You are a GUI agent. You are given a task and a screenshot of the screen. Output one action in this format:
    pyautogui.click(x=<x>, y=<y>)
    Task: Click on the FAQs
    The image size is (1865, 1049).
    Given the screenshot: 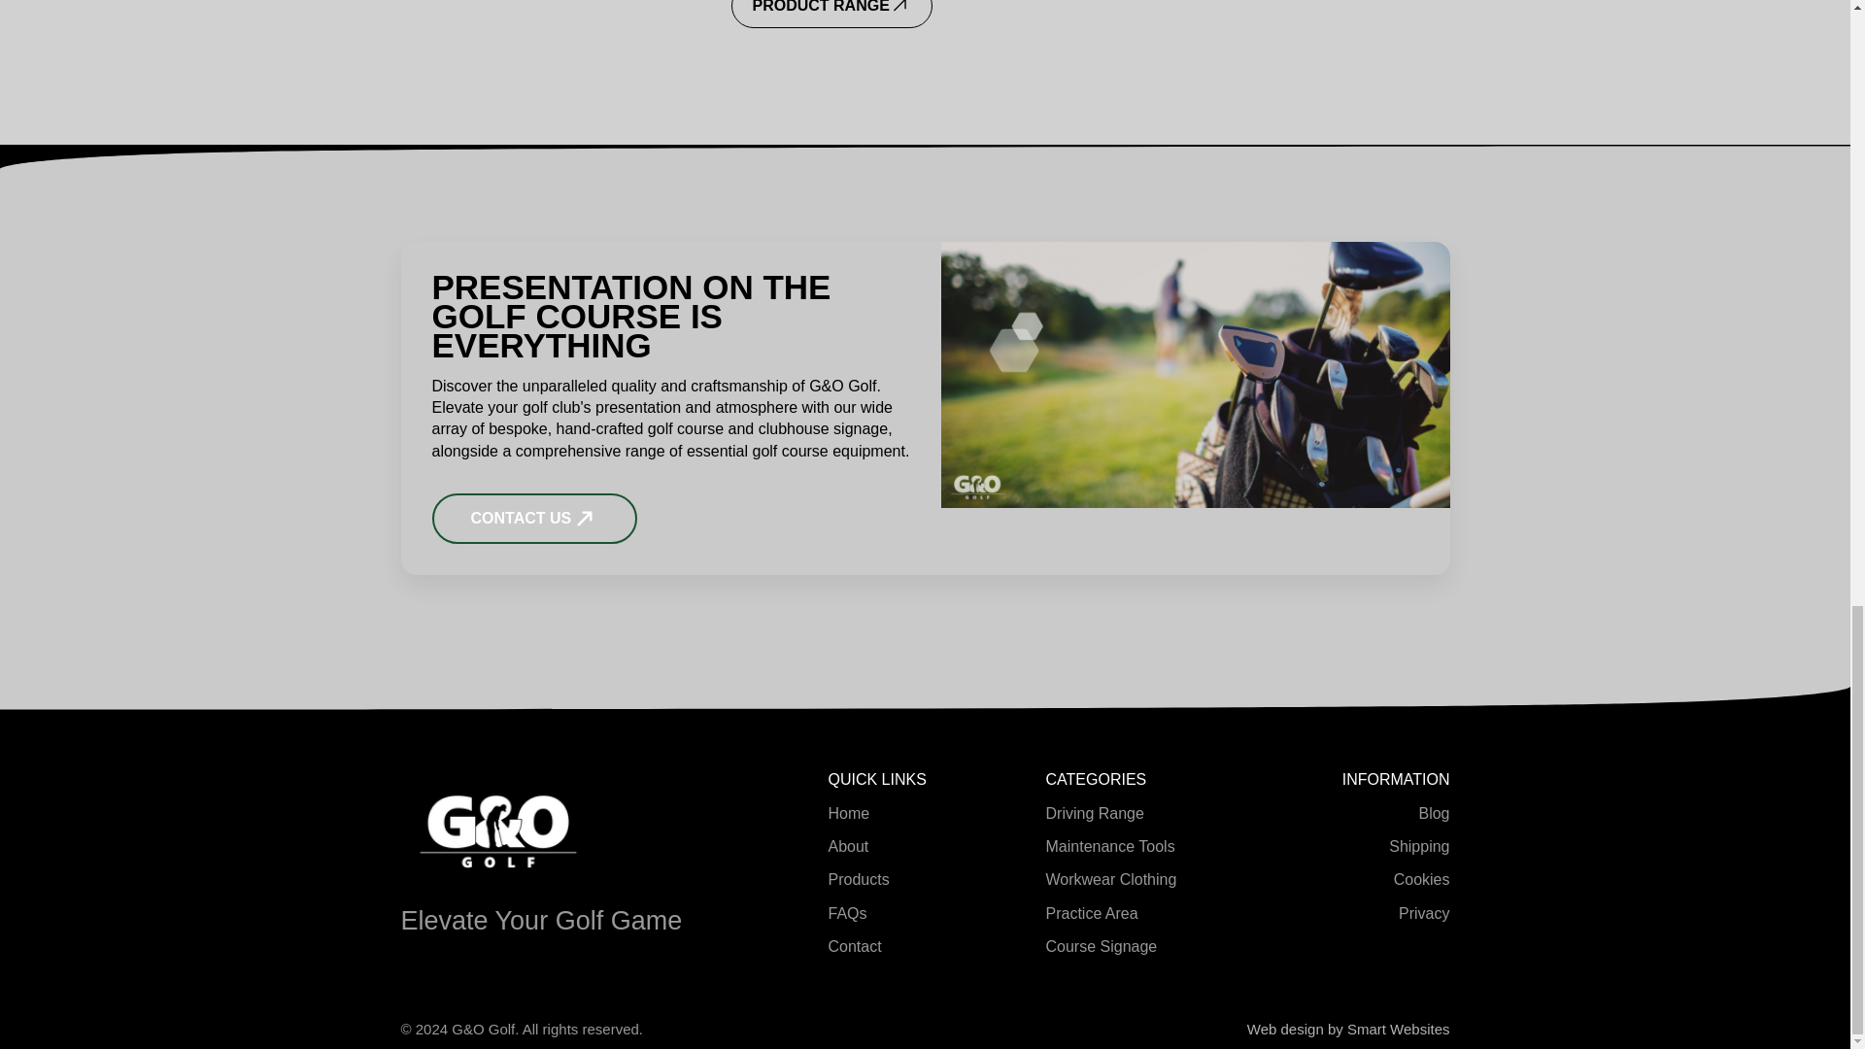 What is the action you would take?
    pyautogui.click(x=847, y=913)
    